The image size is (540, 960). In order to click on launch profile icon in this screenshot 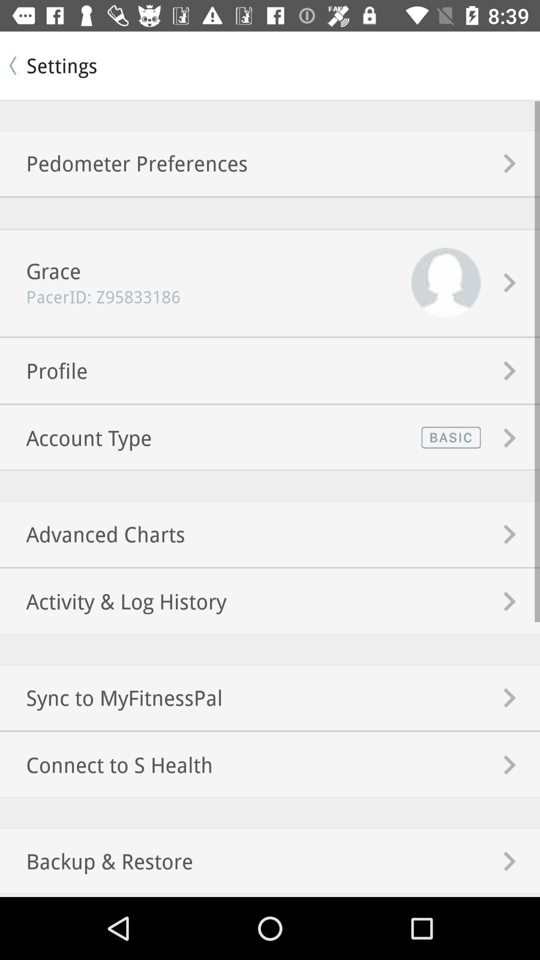, I will do `click(44, 370)`.